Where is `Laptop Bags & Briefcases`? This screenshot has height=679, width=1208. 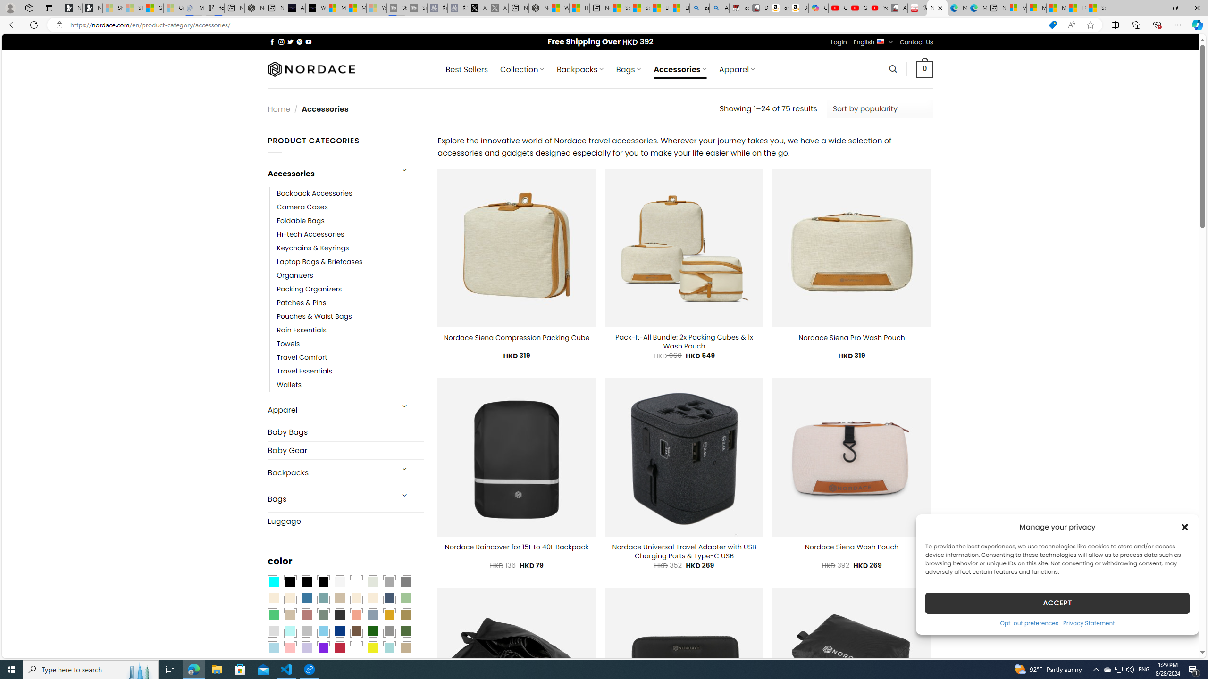 Laptop Bags & Briefcases is located at coordinates (319, 262).